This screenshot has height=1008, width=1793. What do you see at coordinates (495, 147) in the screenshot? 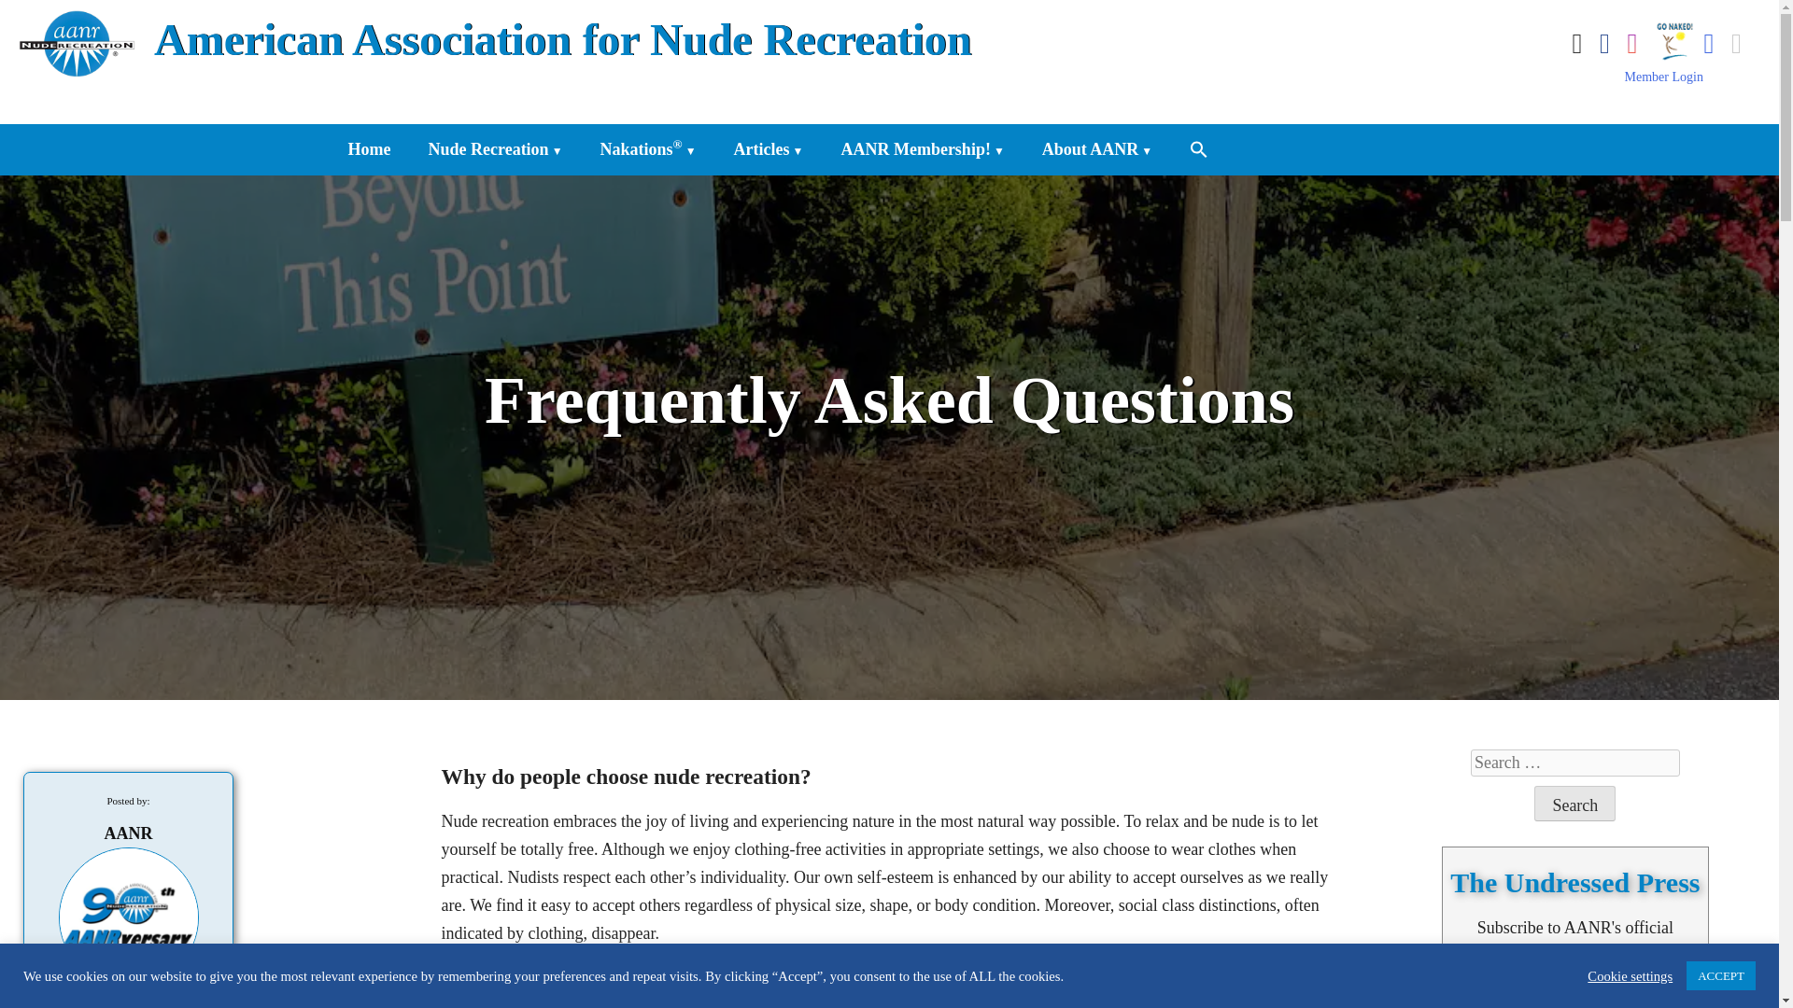
I see `Nude Recreation` at bounding box center [495, 147].